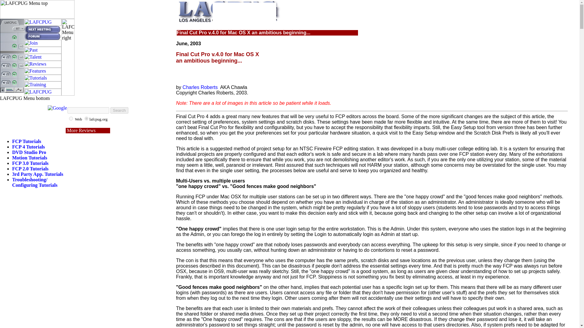  What do you see at coordinates (30, 158) in the screenshot?
I see `Motion Tutorials` at bounding box center [30, 158].